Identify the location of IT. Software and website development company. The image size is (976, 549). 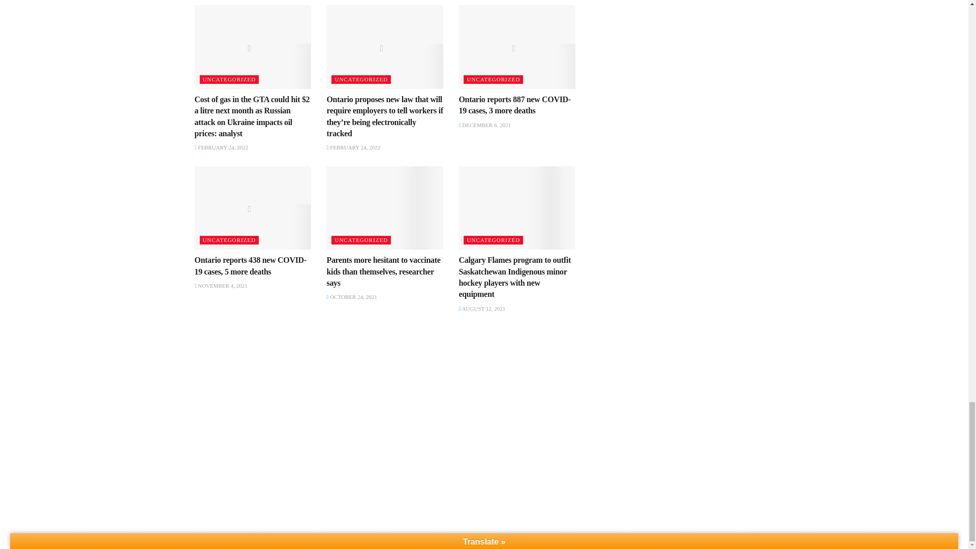
(329, 542).